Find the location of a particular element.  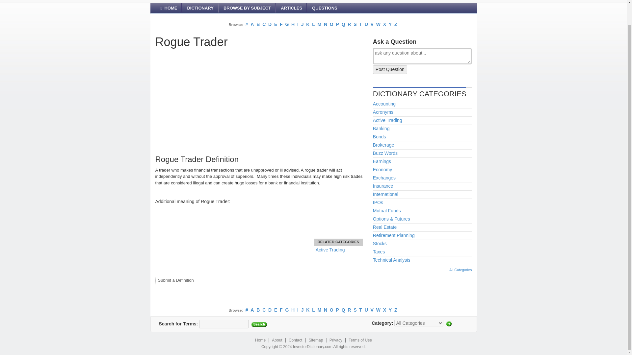

Search is located at coordinates (259, 324).